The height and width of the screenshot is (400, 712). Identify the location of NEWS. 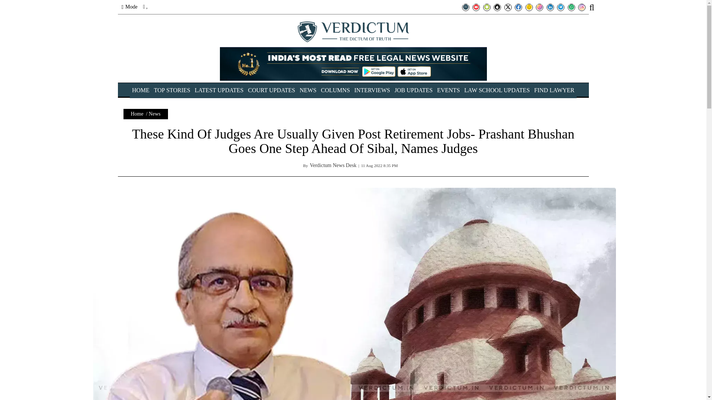
(308, 90).